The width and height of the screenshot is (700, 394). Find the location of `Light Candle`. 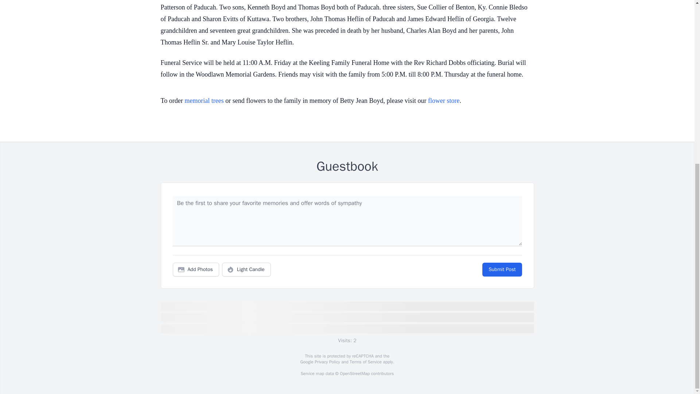

Light Candle is located at coordinates (246, 270).